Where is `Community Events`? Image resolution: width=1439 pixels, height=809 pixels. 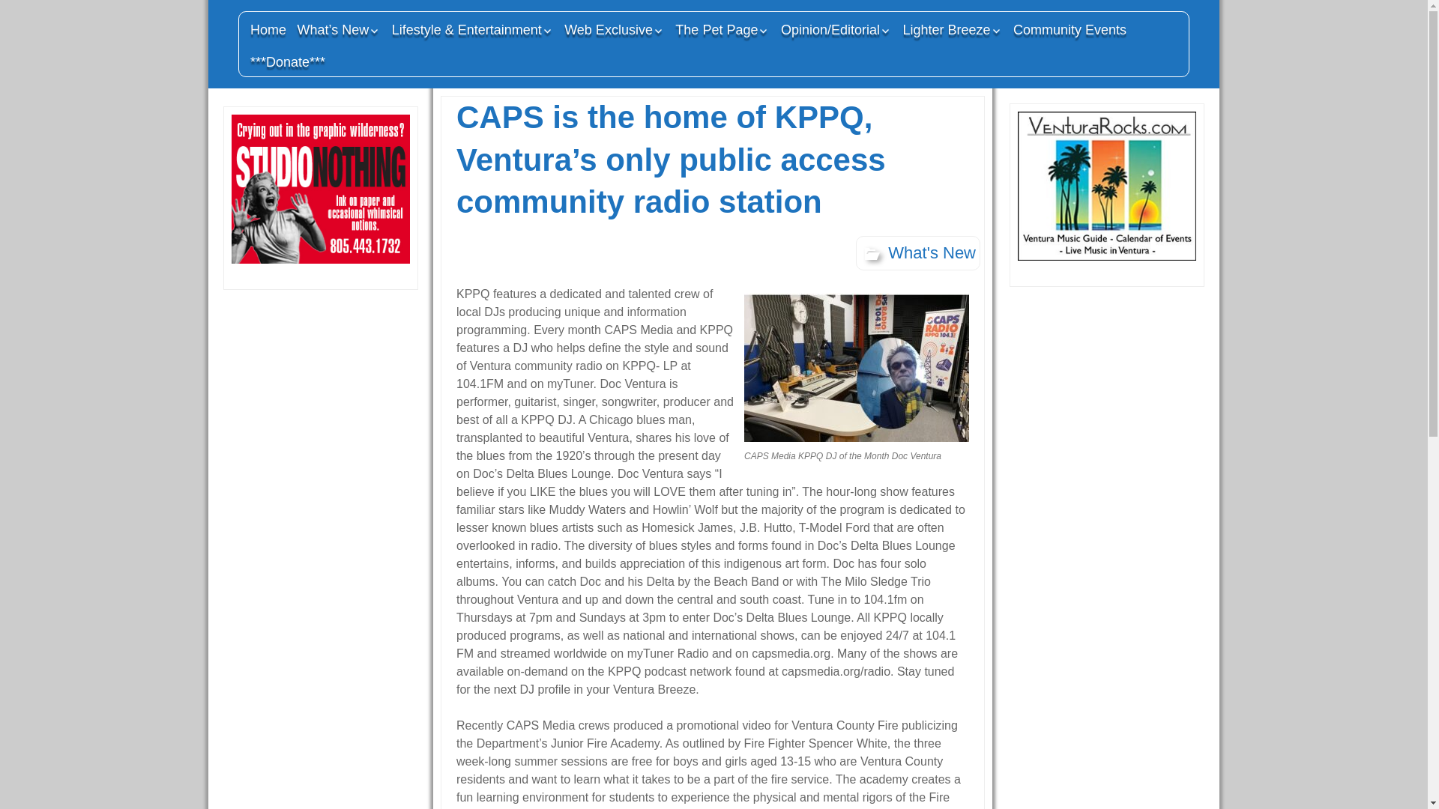 Community Events is located at coordinates (1070, 30).